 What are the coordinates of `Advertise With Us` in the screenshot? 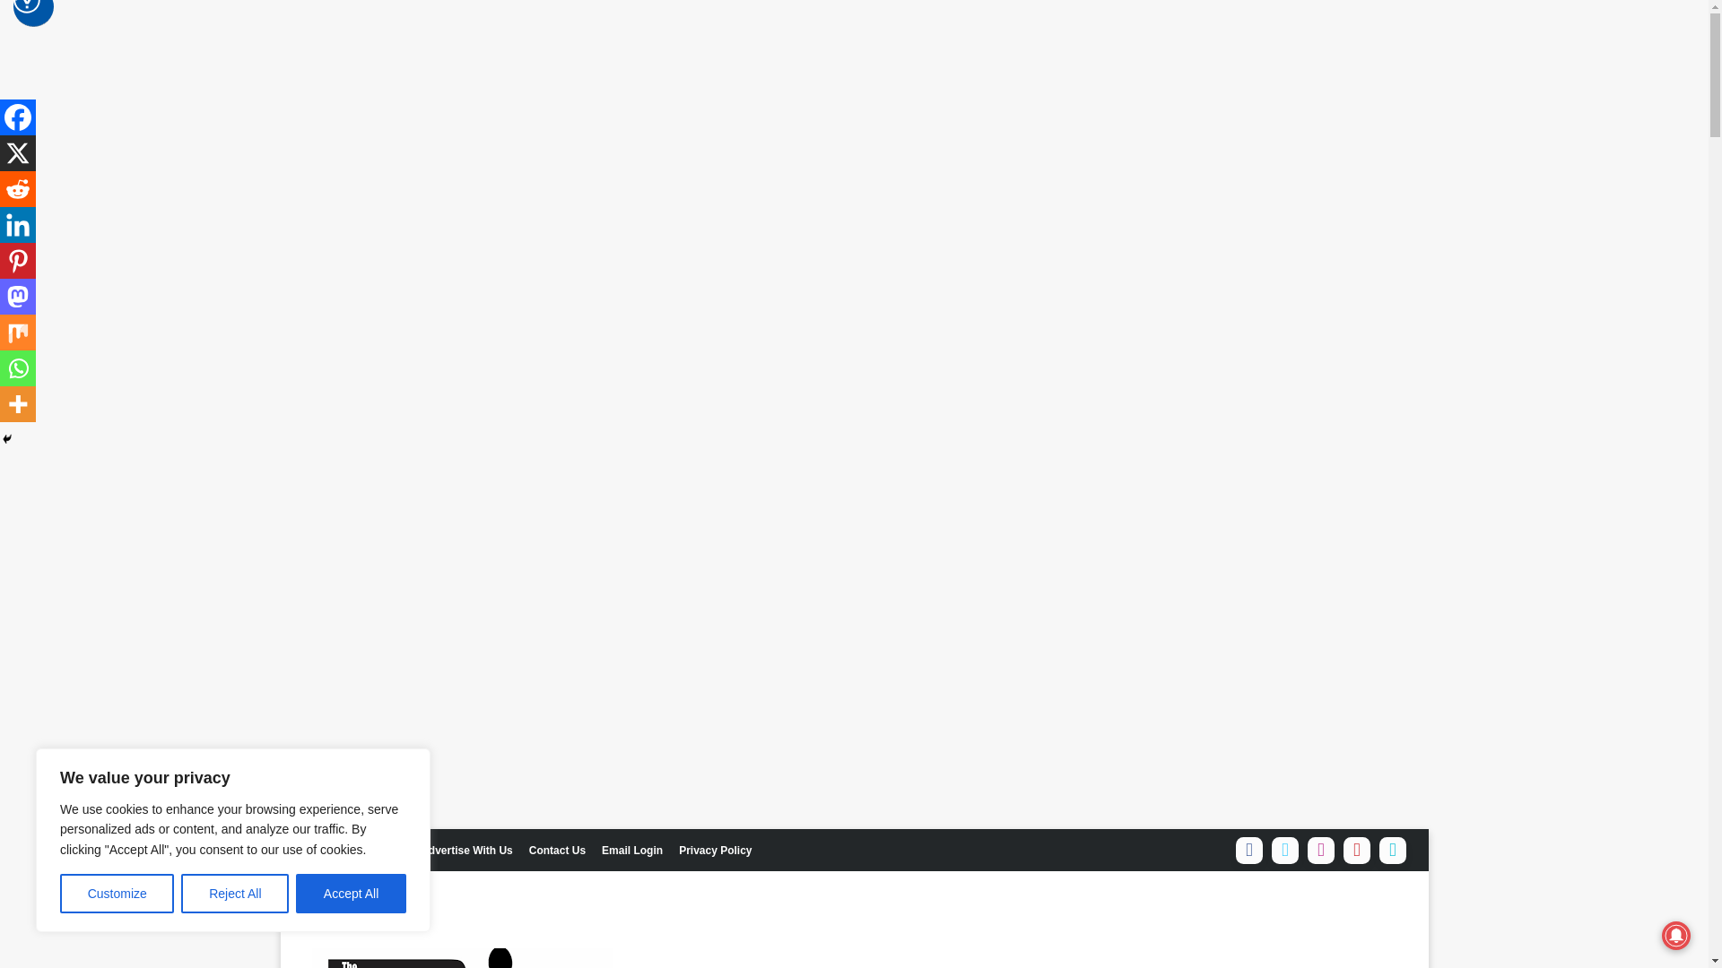 It's located at (466, 850).